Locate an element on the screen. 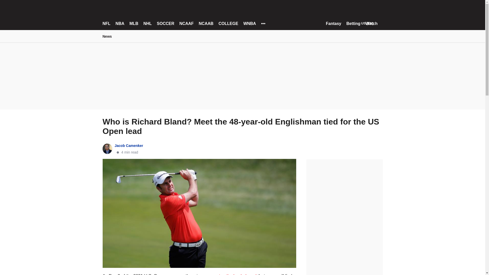  WNBA is located at coordinates (249, 23).